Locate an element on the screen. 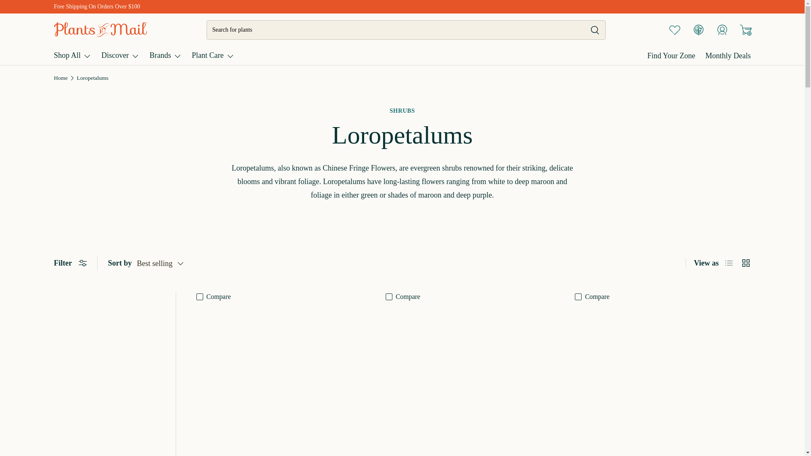 This screenshot has height=456, width=811. SKIP TO CONTENT is located at coordinates (47, 16).